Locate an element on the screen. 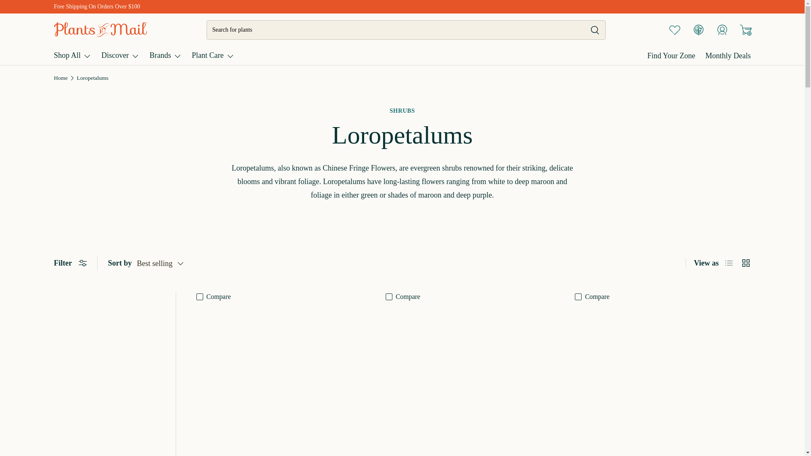 This screenshot has height=456, width=811. SKIP TO CONTENT is located at coordinates (47, 16).